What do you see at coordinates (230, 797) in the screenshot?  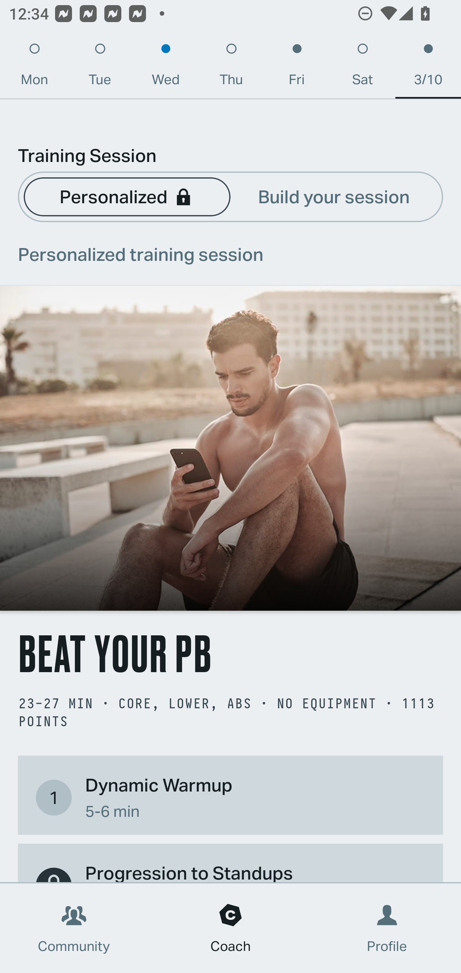 I see `1 Dynamic Warmup 5-6 min` at bounding box center [230, 797].